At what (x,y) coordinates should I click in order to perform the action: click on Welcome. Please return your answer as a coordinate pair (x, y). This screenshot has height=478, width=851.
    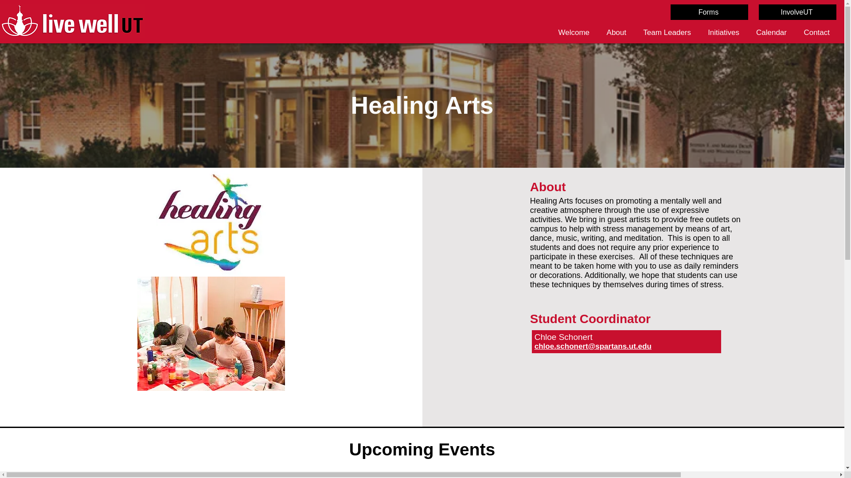
    Looking at the image, I should click on (572, 32).